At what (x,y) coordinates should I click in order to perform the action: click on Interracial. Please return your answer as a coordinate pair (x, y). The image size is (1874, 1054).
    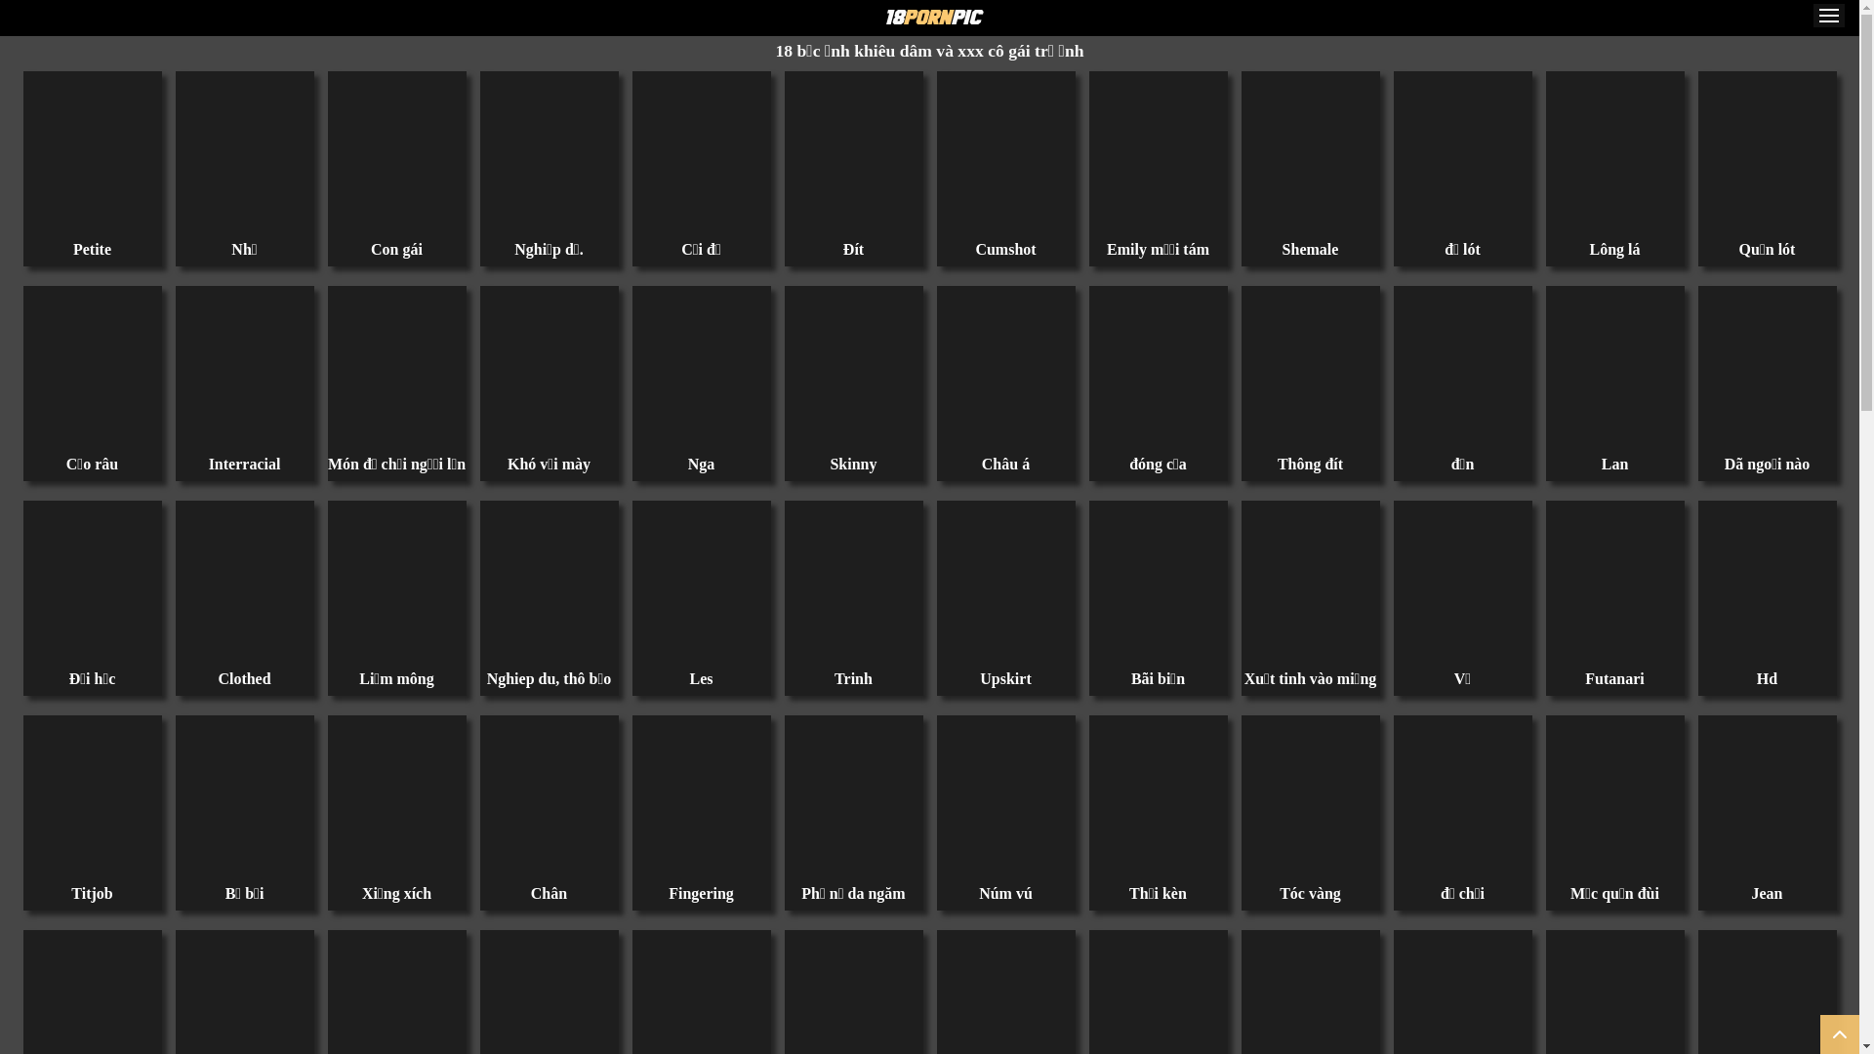
    Looking at the image, I should click on (245, 369).